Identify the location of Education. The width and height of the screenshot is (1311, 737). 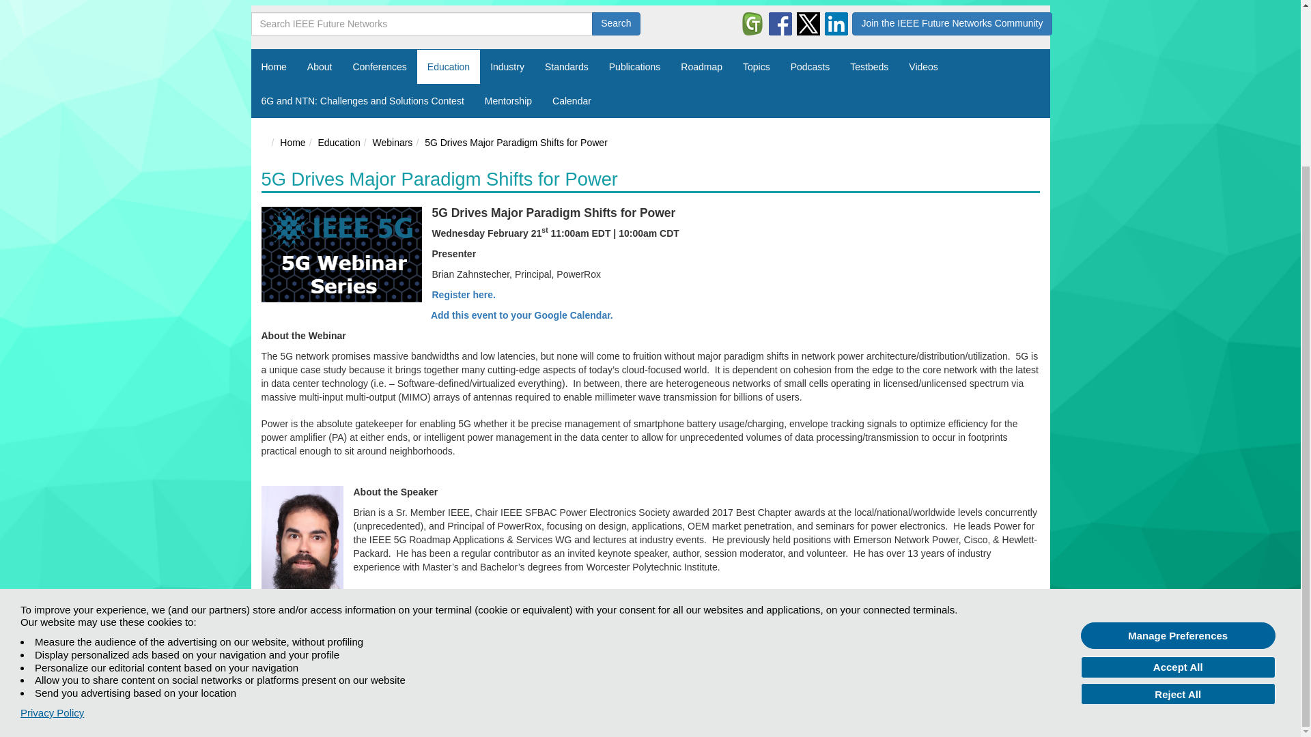
(448, 67).